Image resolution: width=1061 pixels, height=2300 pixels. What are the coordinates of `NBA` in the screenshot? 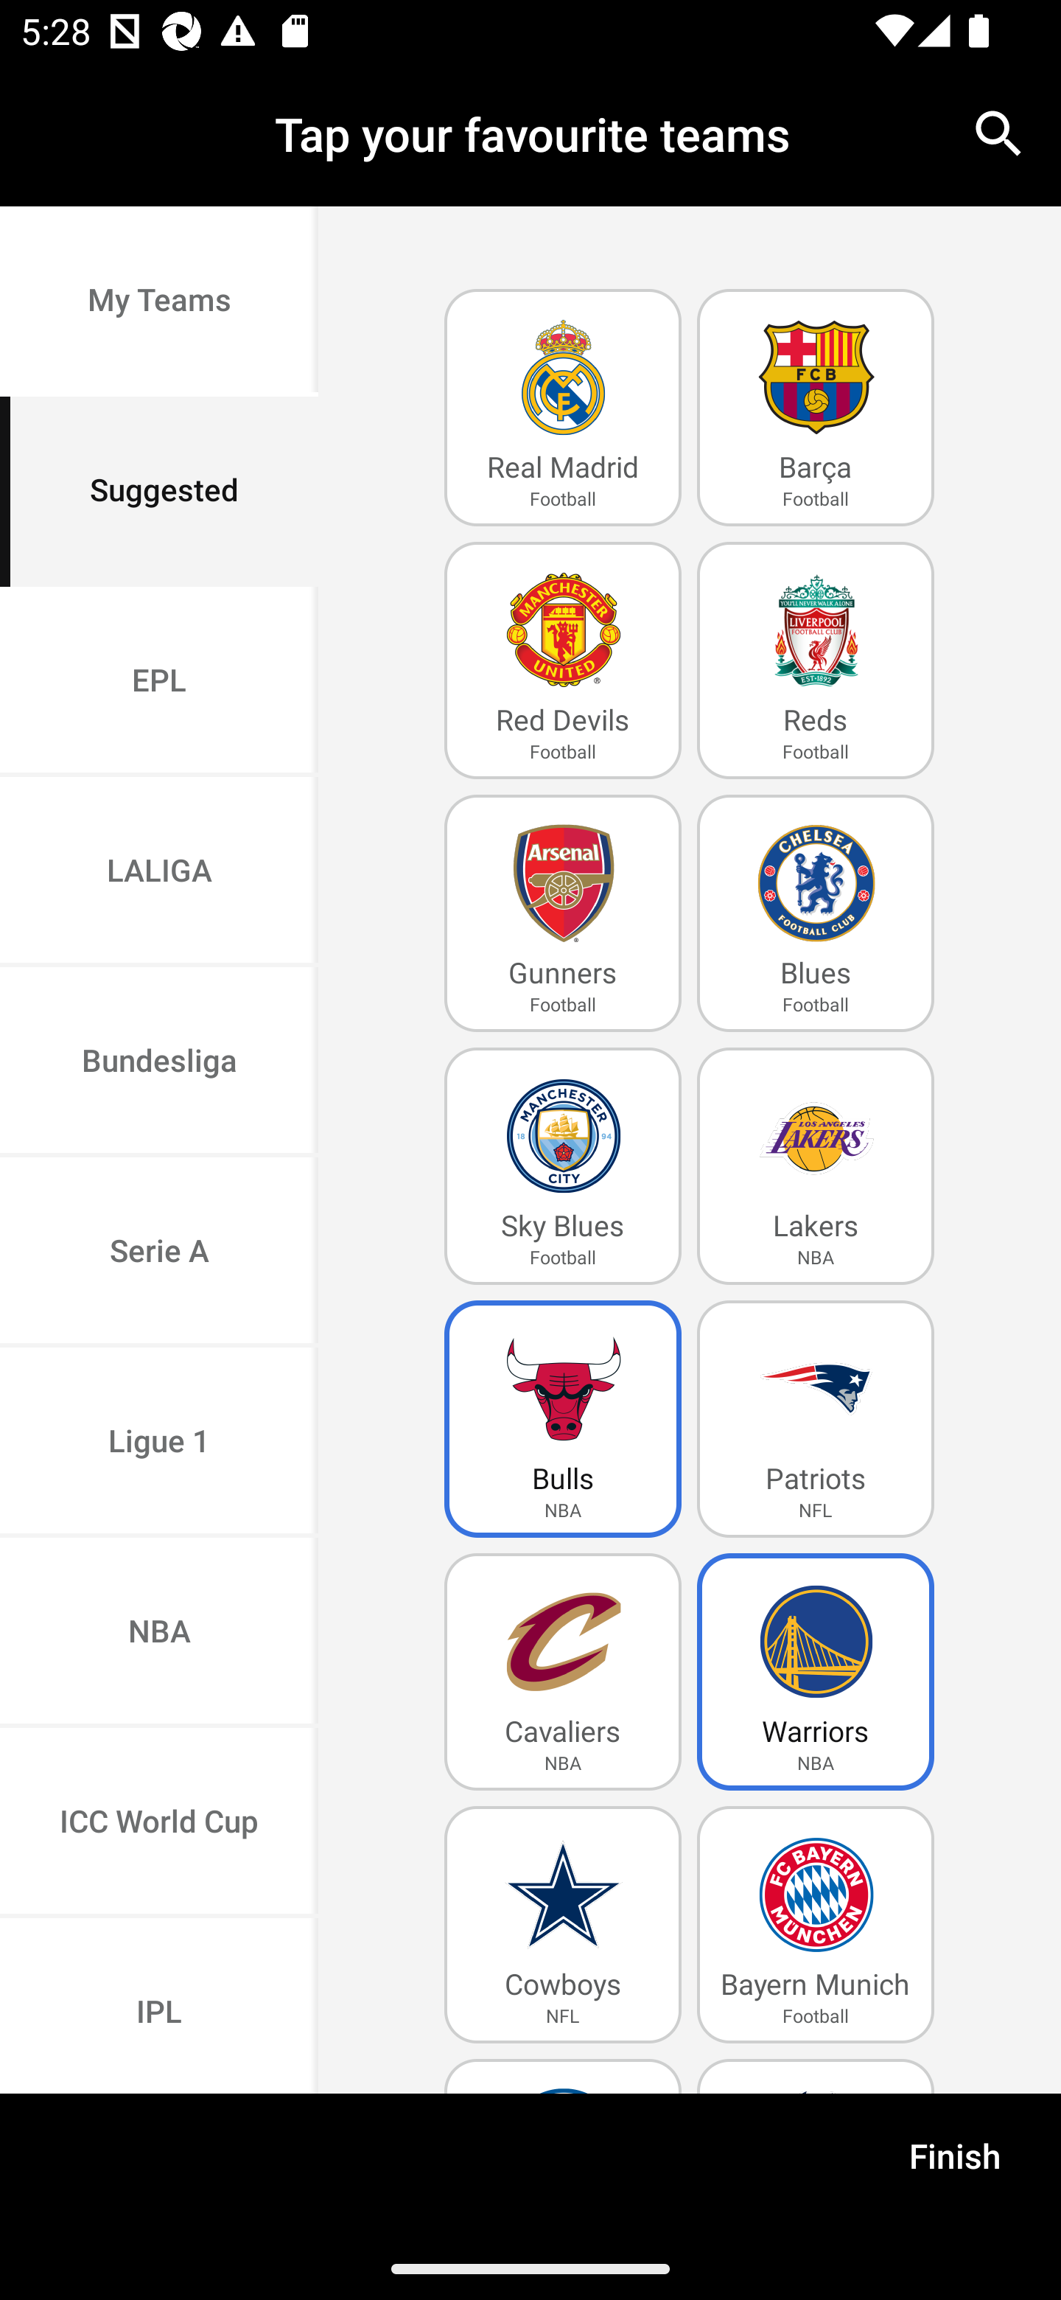 It's located at (159, 1634).